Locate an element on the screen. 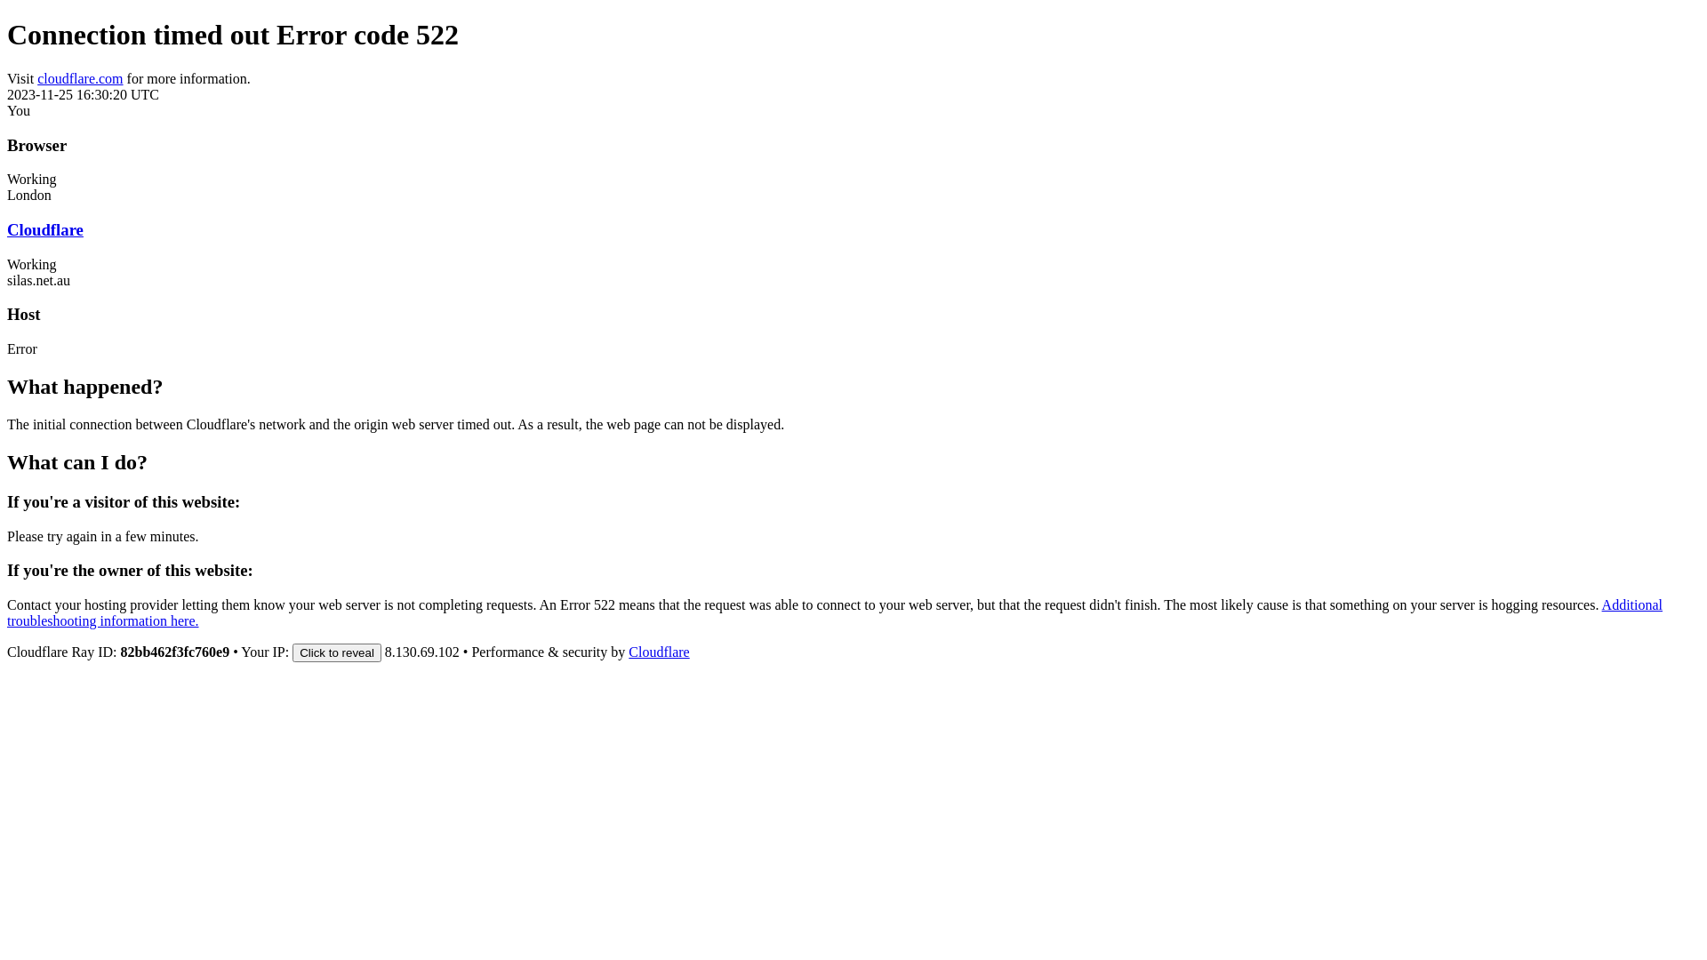 This screenshot has width=1707, height=960. Cloudflare is located at coordinates (45, 229).